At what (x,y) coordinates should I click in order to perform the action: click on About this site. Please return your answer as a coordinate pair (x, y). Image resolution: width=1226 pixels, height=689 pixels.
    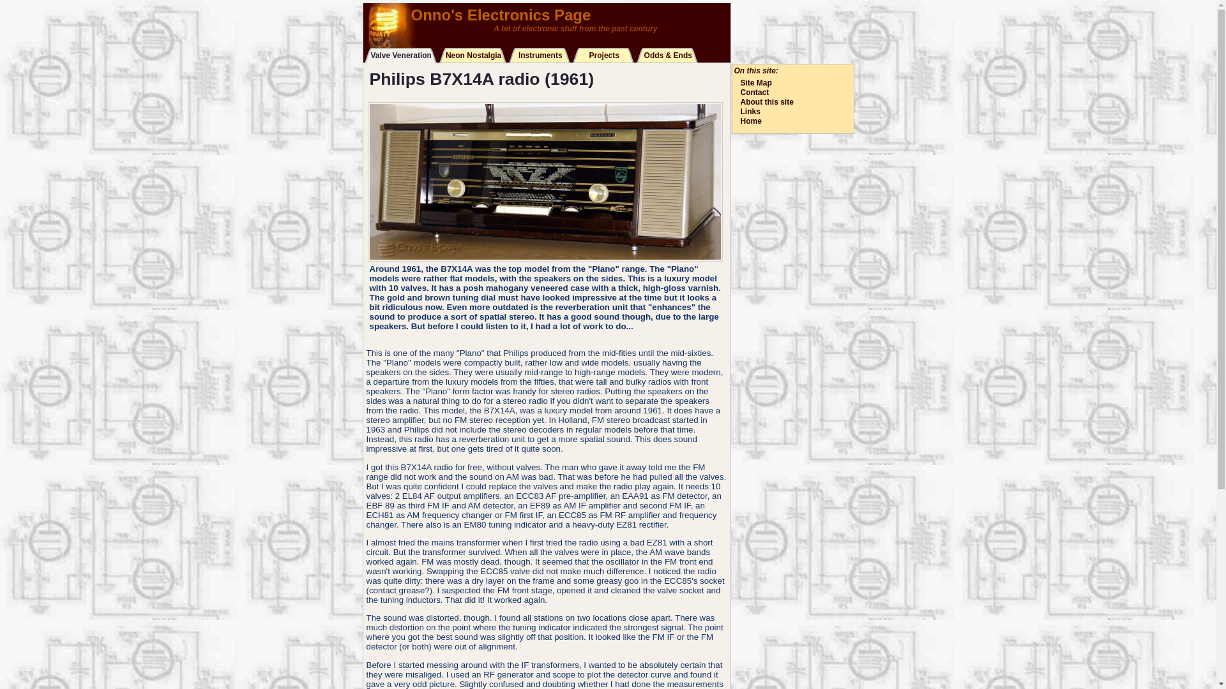
    Looking at the image, I should click on (766, 102).